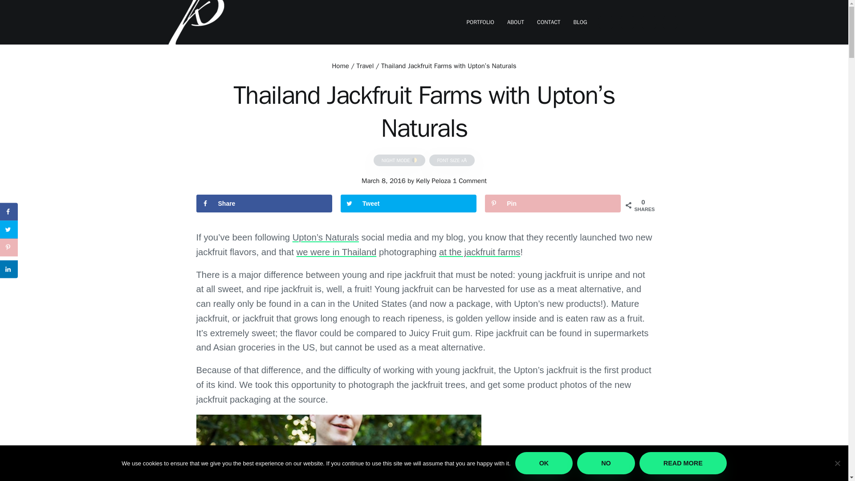  I want to click on NIGHT MODE, so click(399, 159).